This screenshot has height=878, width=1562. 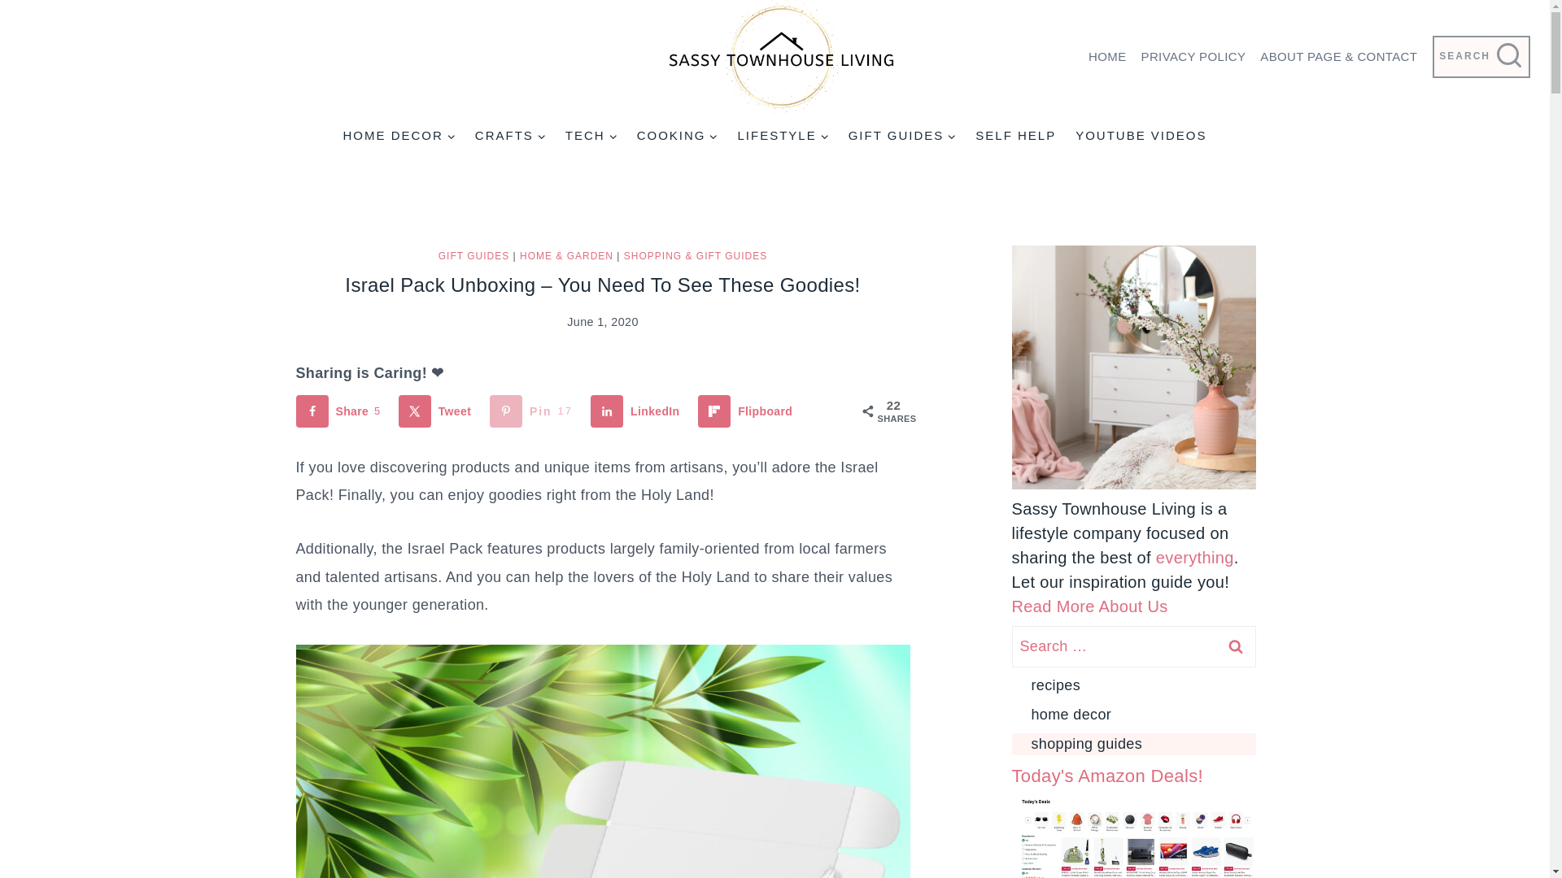 I want to click on TECH, so click(x=591, y=135).